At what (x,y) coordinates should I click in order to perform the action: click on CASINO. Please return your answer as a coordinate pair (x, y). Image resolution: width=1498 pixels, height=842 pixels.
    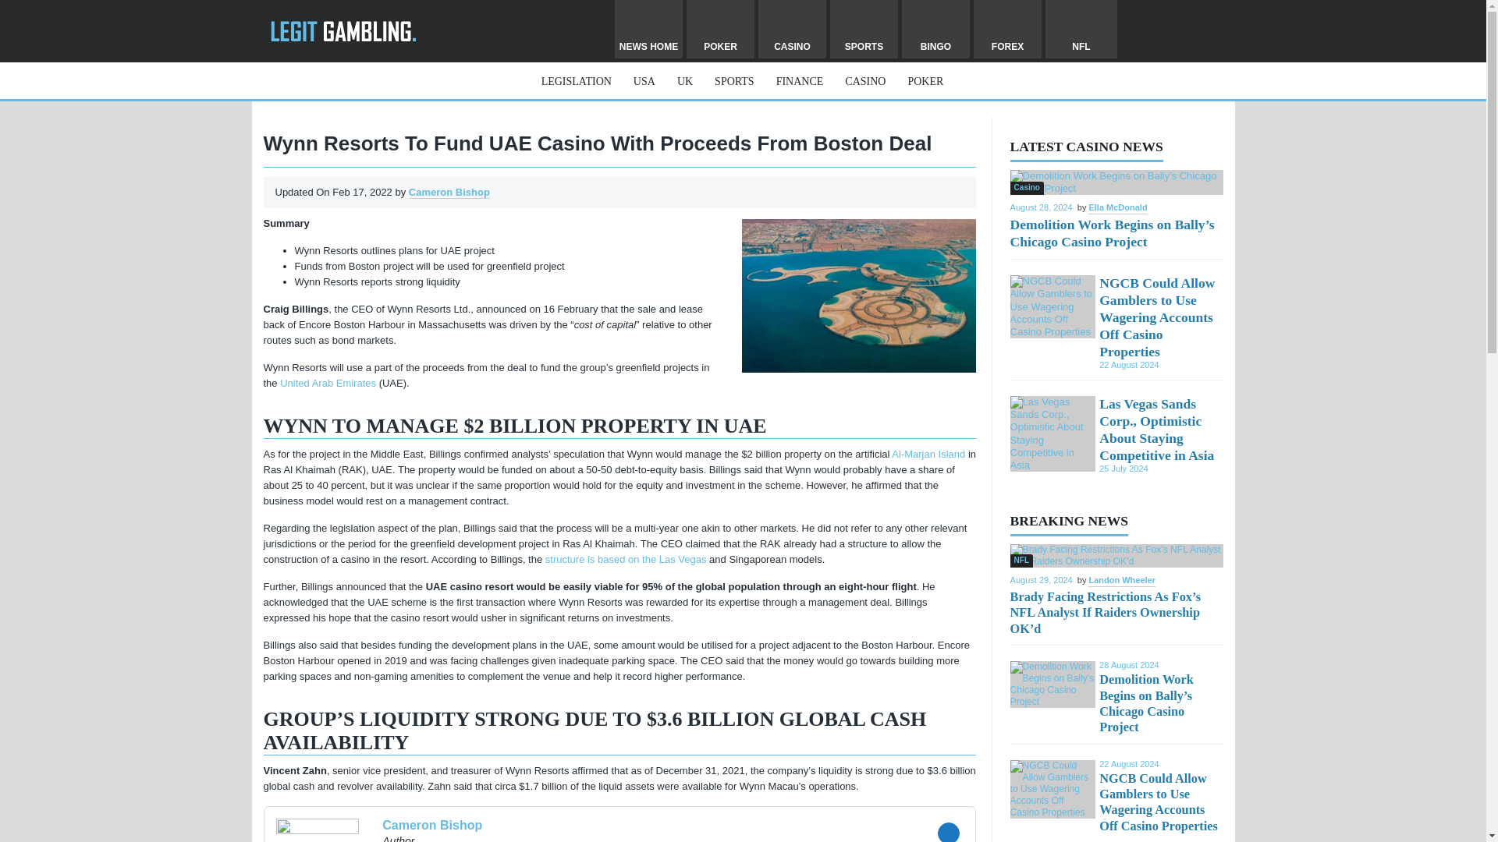
    Looking at the image, I should click on (792, 29).